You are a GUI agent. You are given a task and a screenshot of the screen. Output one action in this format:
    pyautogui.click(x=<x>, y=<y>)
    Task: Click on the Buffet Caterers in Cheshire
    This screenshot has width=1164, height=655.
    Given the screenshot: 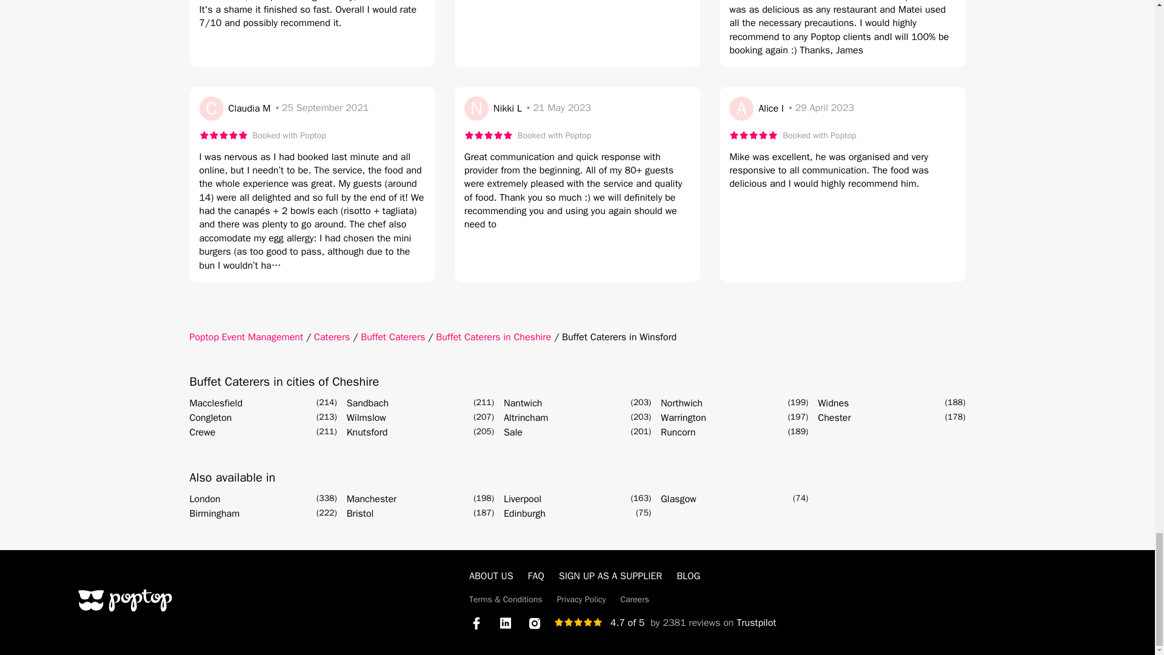 What is the action you would take?
    pyautogui.click(x=493, y=337)
    